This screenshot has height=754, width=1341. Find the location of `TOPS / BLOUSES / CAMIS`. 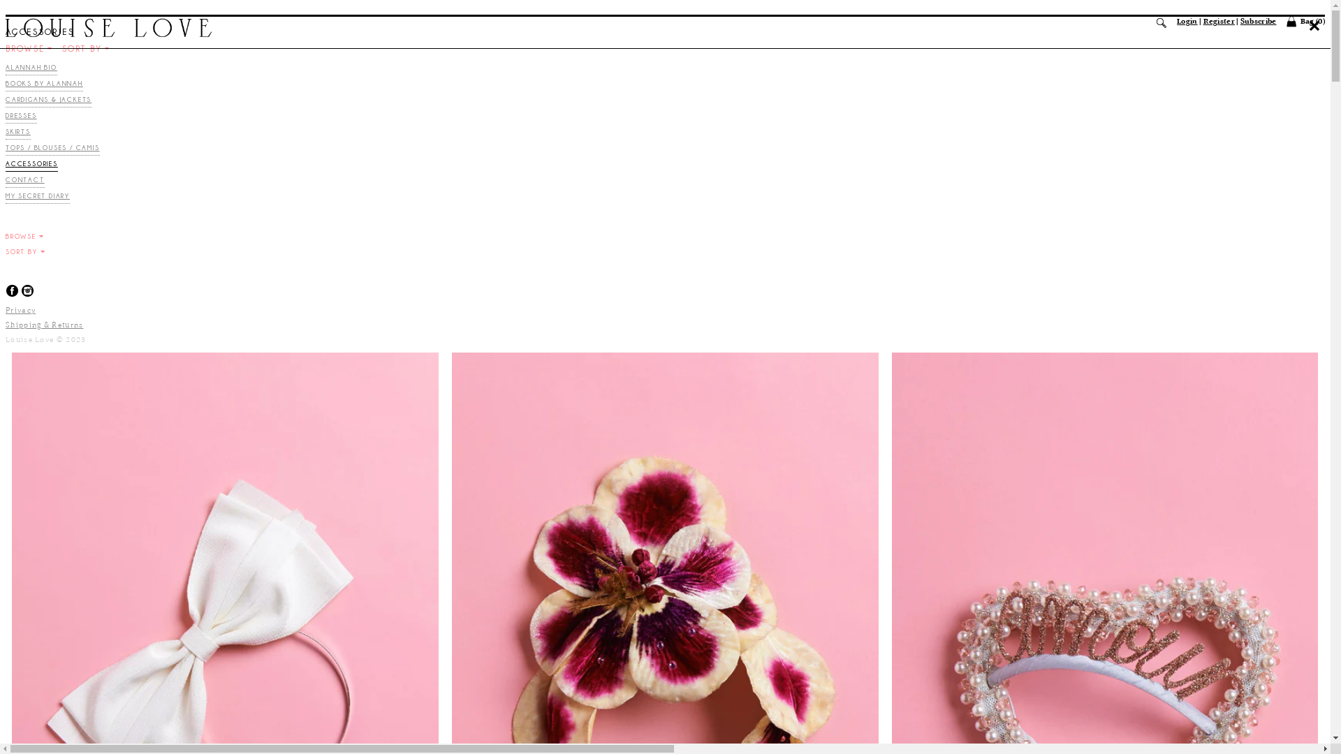

TOPS / BLOUSES / CAMIS is located at coordinates (53, 149).